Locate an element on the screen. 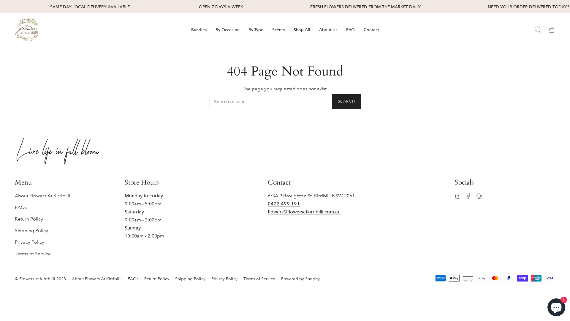 This screenshot has width=570, height=321. By Type is located at coordinates (256, 30).